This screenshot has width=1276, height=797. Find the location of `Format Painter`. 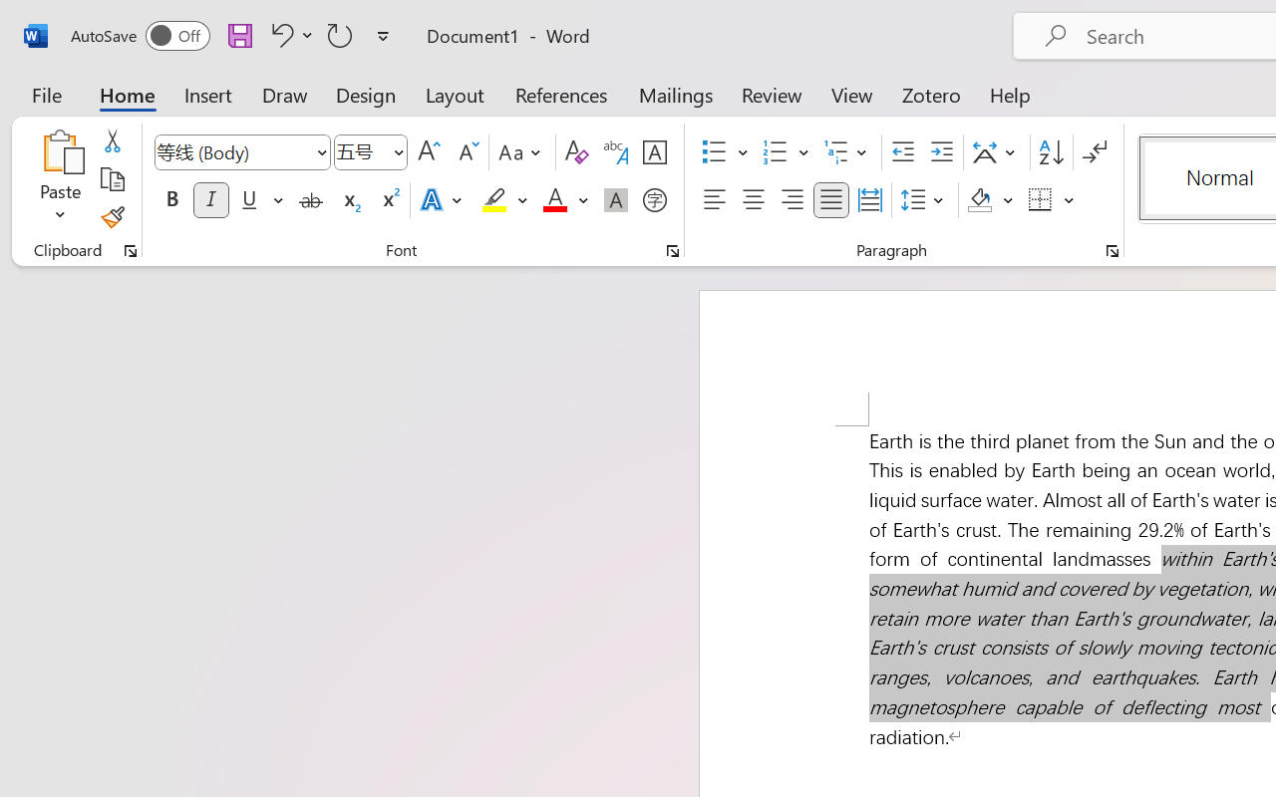

Format Painter is located at coordinates (112, 217).